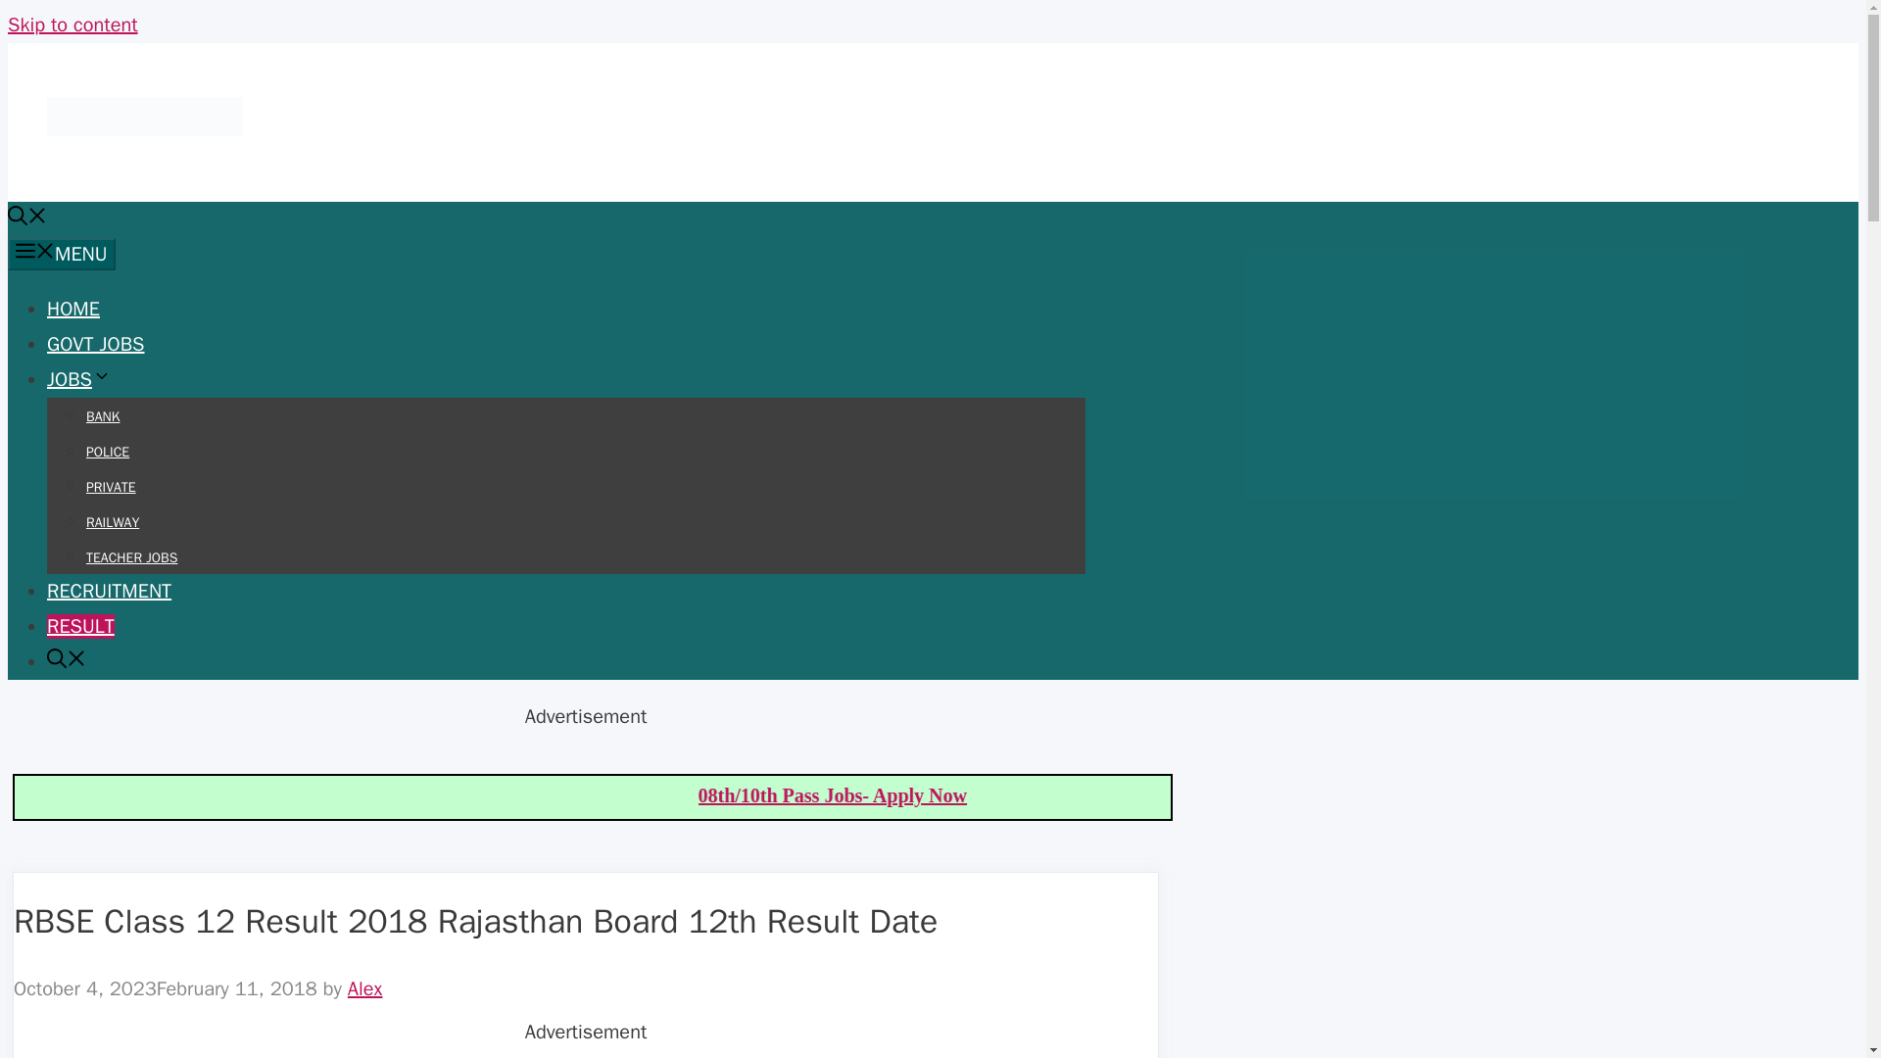 The height and width of the screenshot is (1058, 1881). What do you see at coordinates (365, 987) in the screenshot?
I see `View all posts by Alex` at bounding box center [365, 987].